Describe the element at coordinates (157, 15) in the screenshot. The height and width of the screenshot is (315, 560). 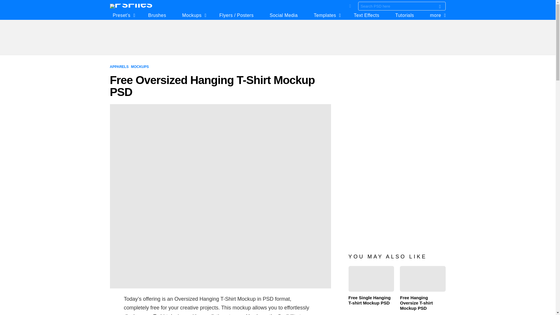
I see `Brushes` at that location.